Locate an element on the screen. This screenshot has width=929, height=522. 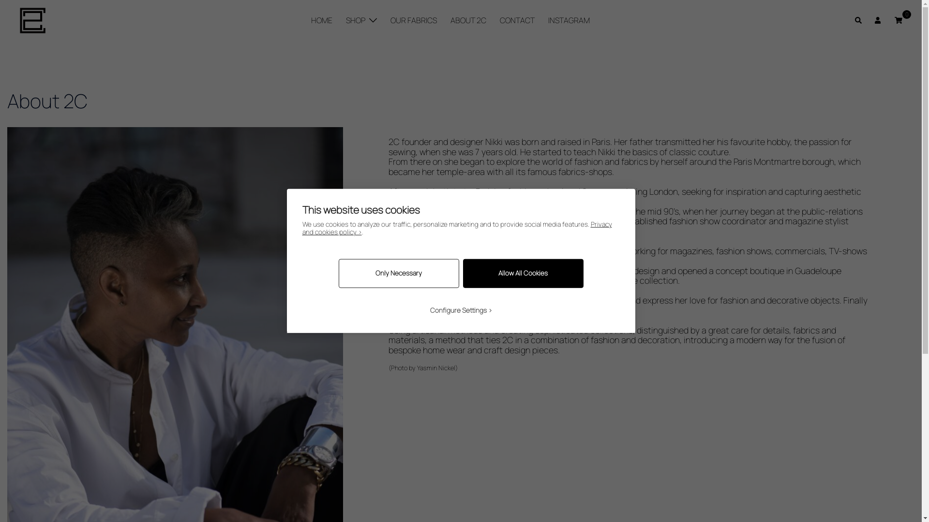
CONTACT is located at coordinates (517, 20).